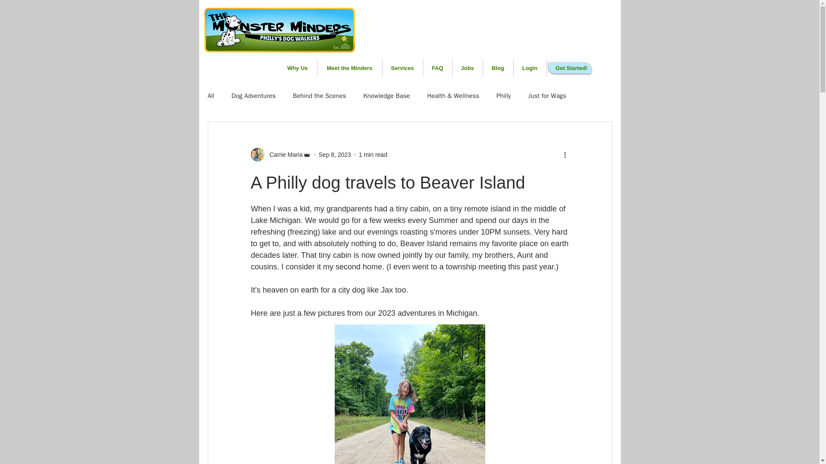 The height and width of the screenshot is (464, 826). What do you see at coordinates (253, 96) in the screenshot?
I see `Dog Adventures` at bounding box center [253, 96].